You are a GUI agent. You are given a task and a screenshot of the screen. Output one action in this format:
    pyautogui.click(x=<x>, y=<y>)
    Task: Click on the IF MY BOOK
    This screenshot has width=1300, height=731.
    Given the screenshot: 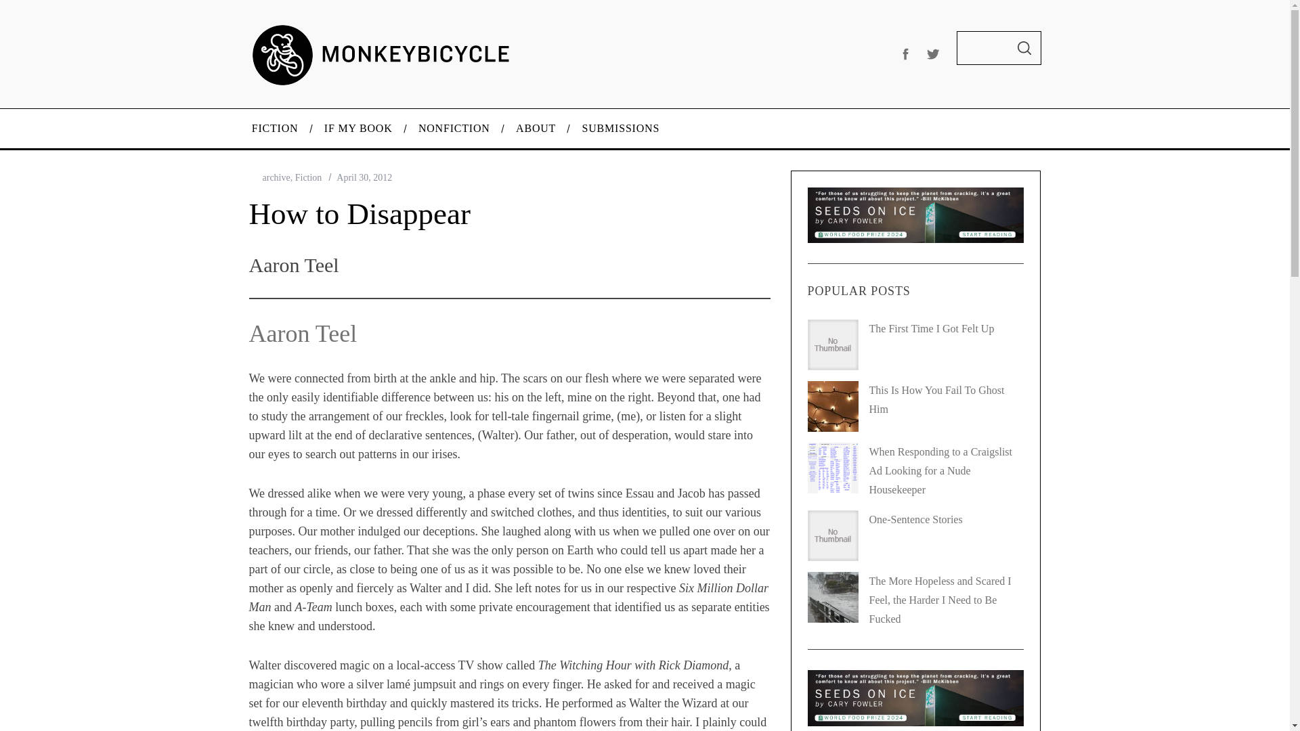 What is the action you would take?
    pyautogui.click(x=359, y=129)
    